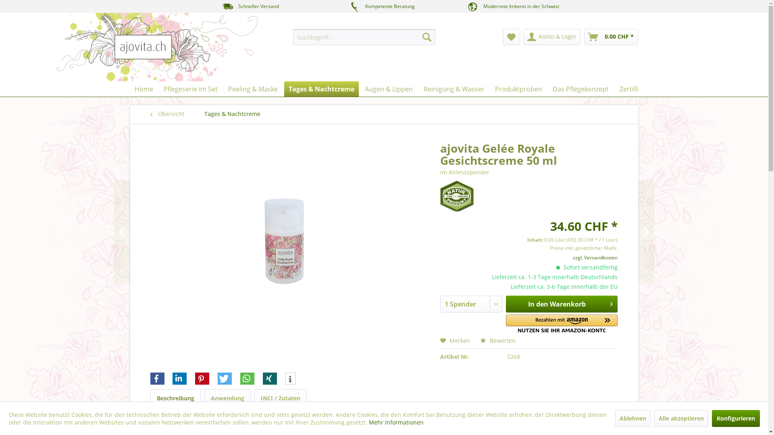 The width and height of the screenshot is (774, 435). What do you see at coordinates (681, 418) in the screenshot?
I see `Alle akzeptieren` at bounding box center [681, 418].